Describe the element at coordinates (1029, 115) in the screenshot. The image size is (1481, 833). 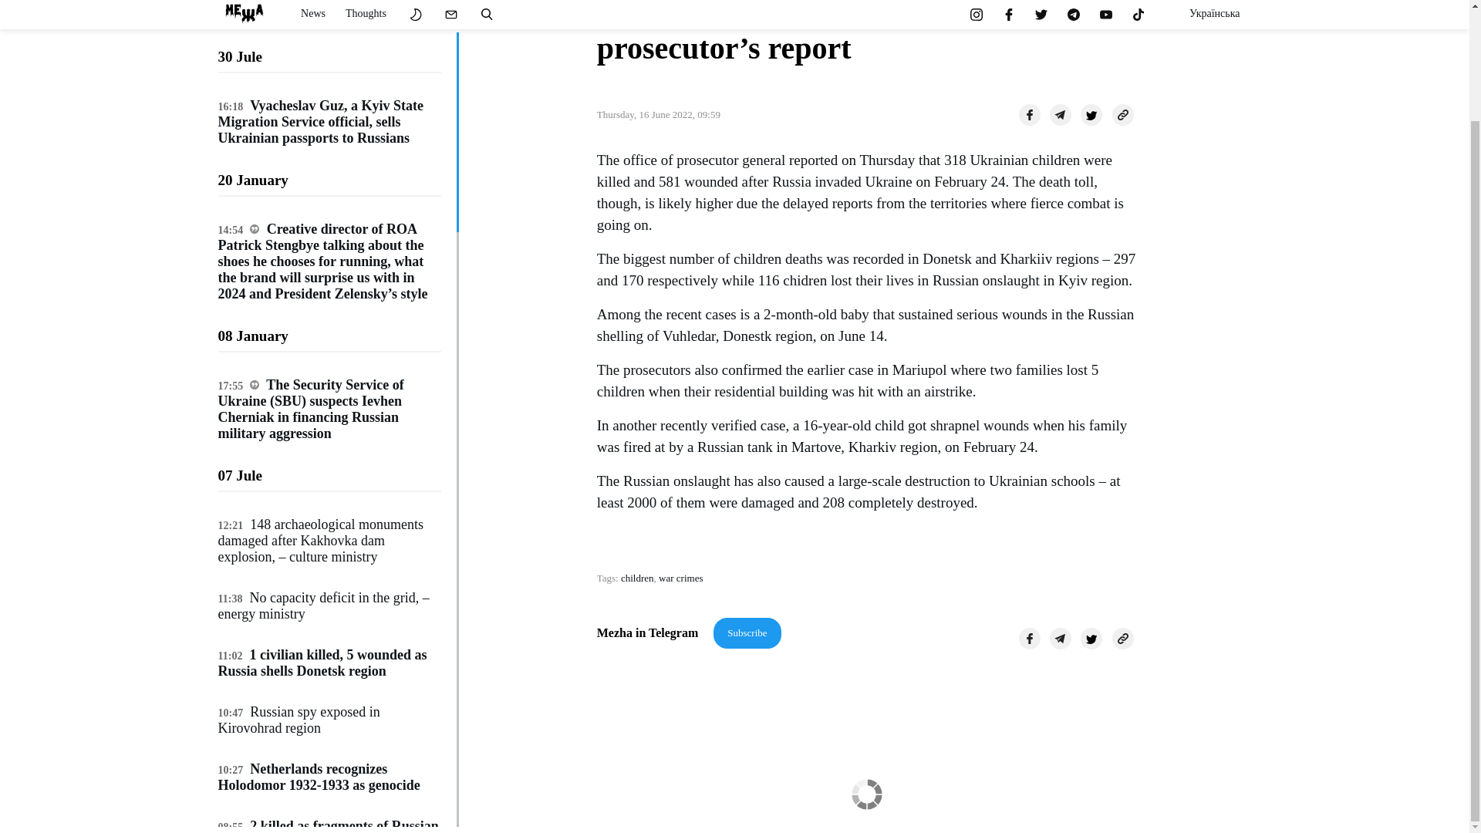
I see `Facebook` at that location.